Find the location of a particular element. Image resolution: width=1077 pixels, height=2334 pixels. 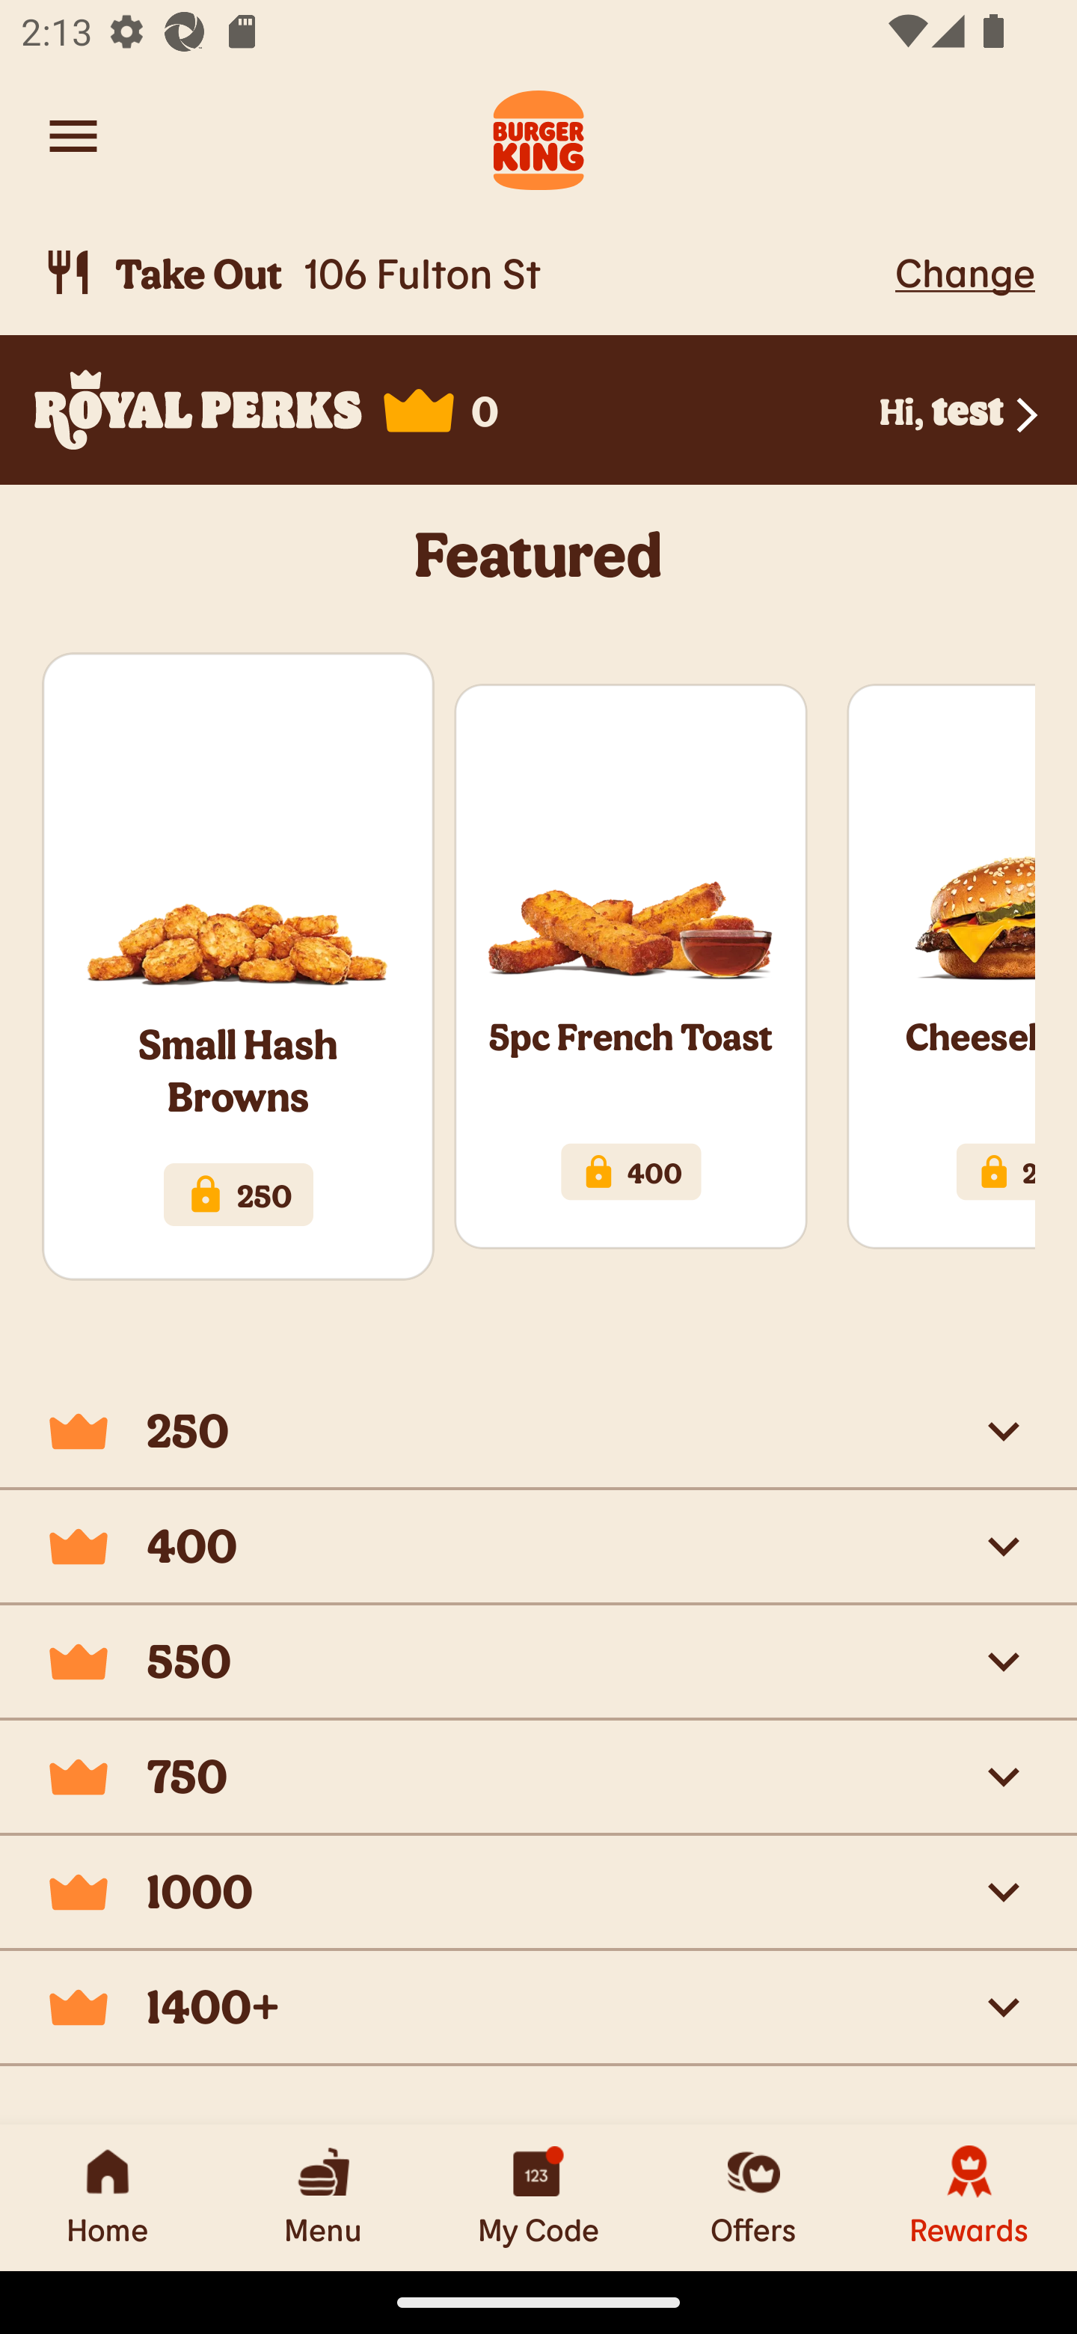

Offers is located at coordinates (754, 2197).